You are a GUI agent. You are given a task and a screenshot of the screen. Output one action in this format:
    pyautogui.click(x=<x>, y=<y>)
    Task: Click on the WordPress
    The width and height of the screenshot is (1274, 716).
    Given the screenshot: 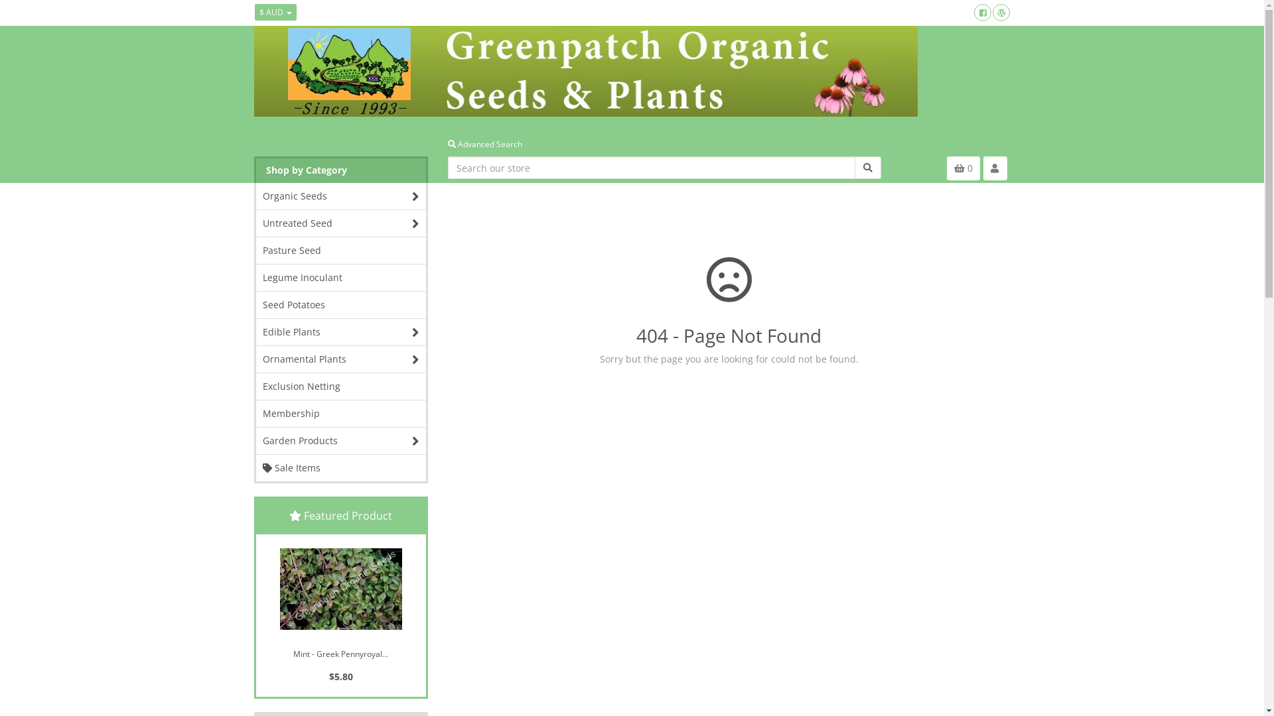 What is the action you would take?
    pyautogui.click(x=1001, y=13)
    